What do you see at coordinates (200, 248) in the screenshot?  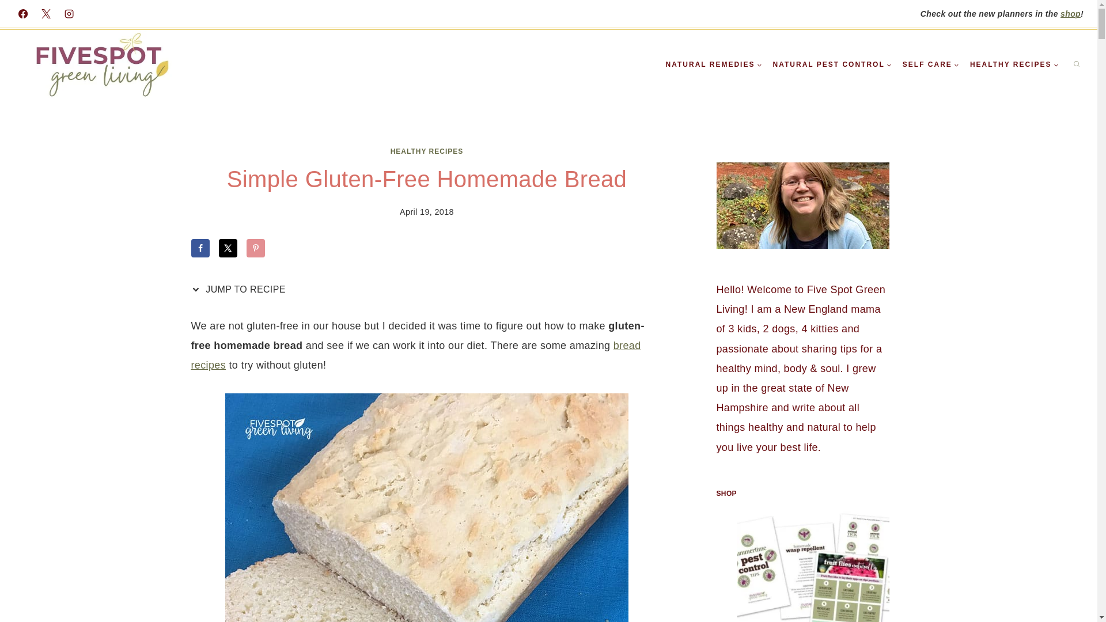 I see `Share on Facebook` at bounding box center [200, 248].